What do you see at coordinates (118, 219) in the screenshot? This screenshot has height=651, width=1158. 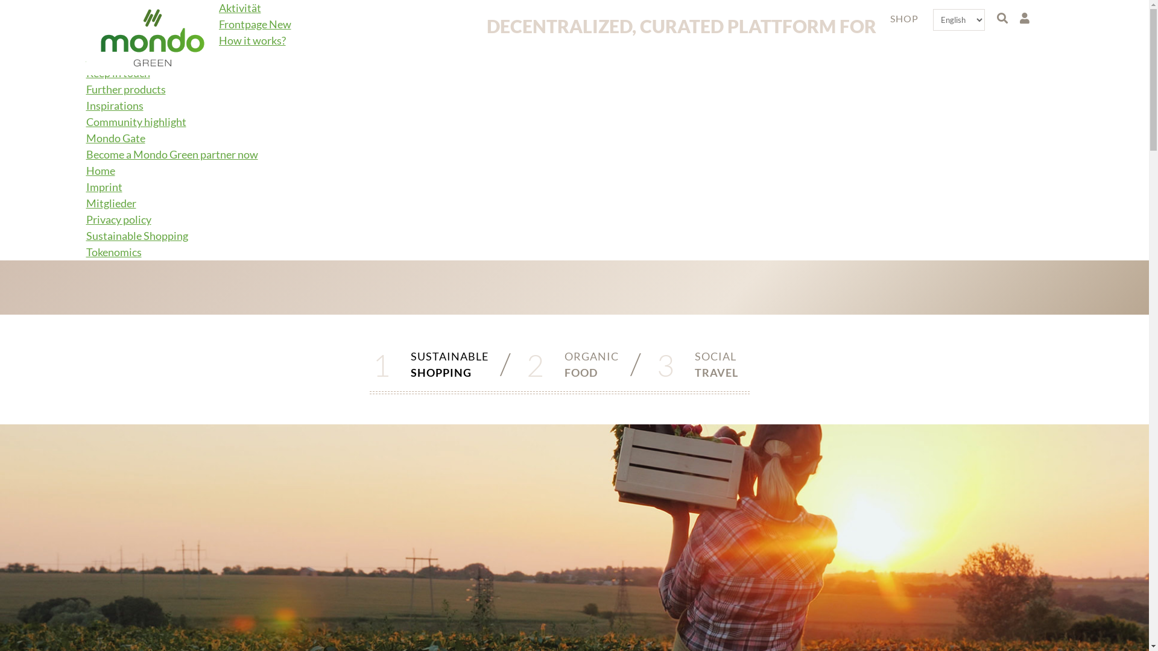 I see `Privacy policy` at bounding box center [118, 219].